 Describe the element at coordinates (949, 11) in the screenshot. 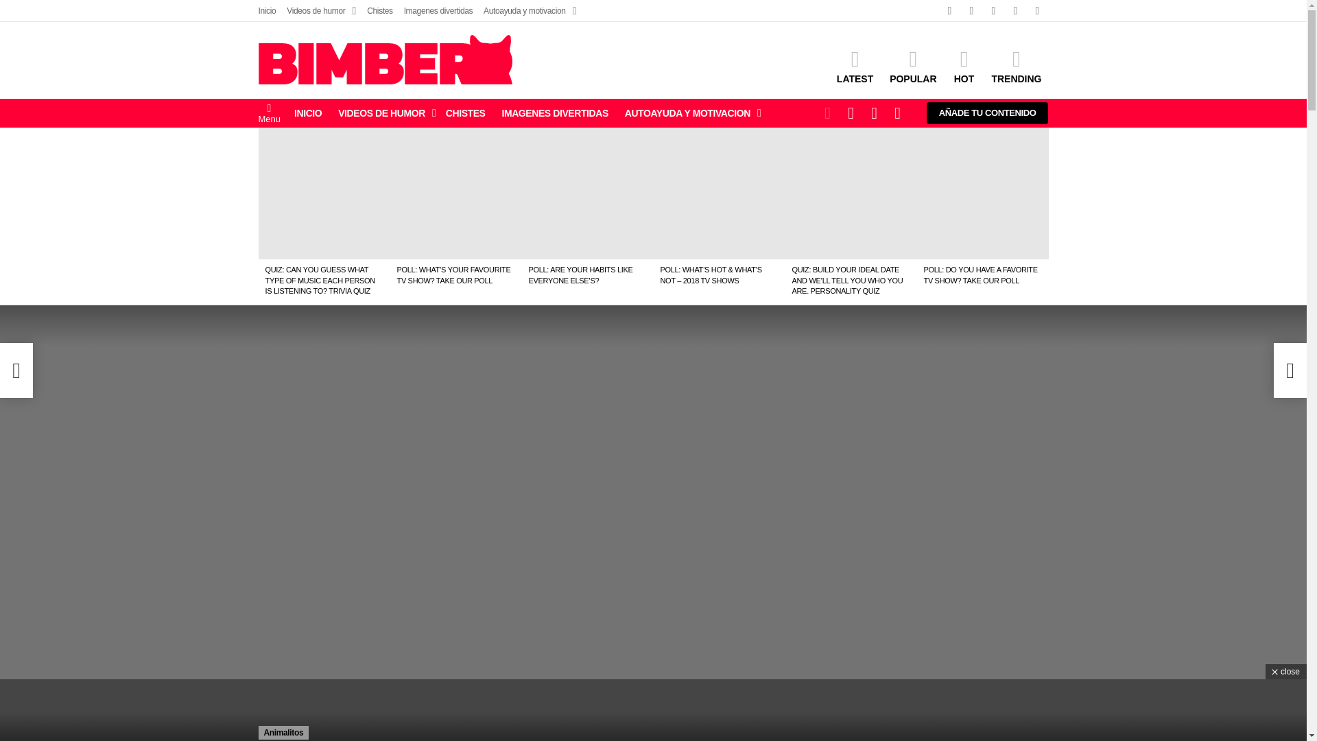

I see `facebook` at that location.